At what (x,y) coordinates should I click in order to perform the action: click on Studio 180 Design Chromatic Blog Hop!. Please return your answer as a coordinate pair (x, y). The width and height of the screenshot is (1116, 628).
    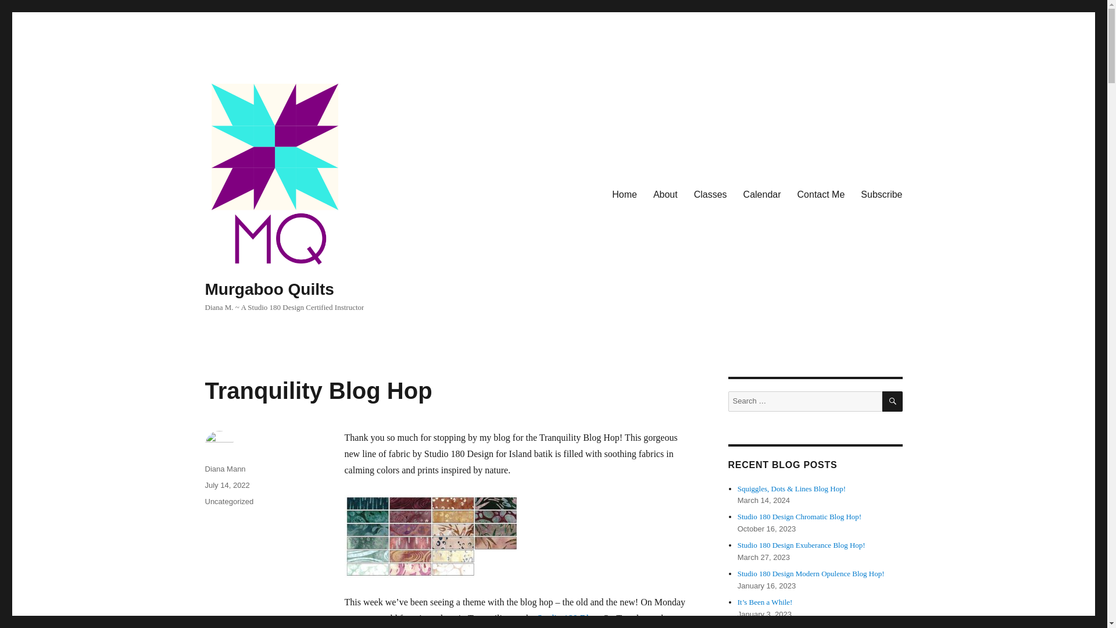
    Looking at the image, I should click on (800, 516).